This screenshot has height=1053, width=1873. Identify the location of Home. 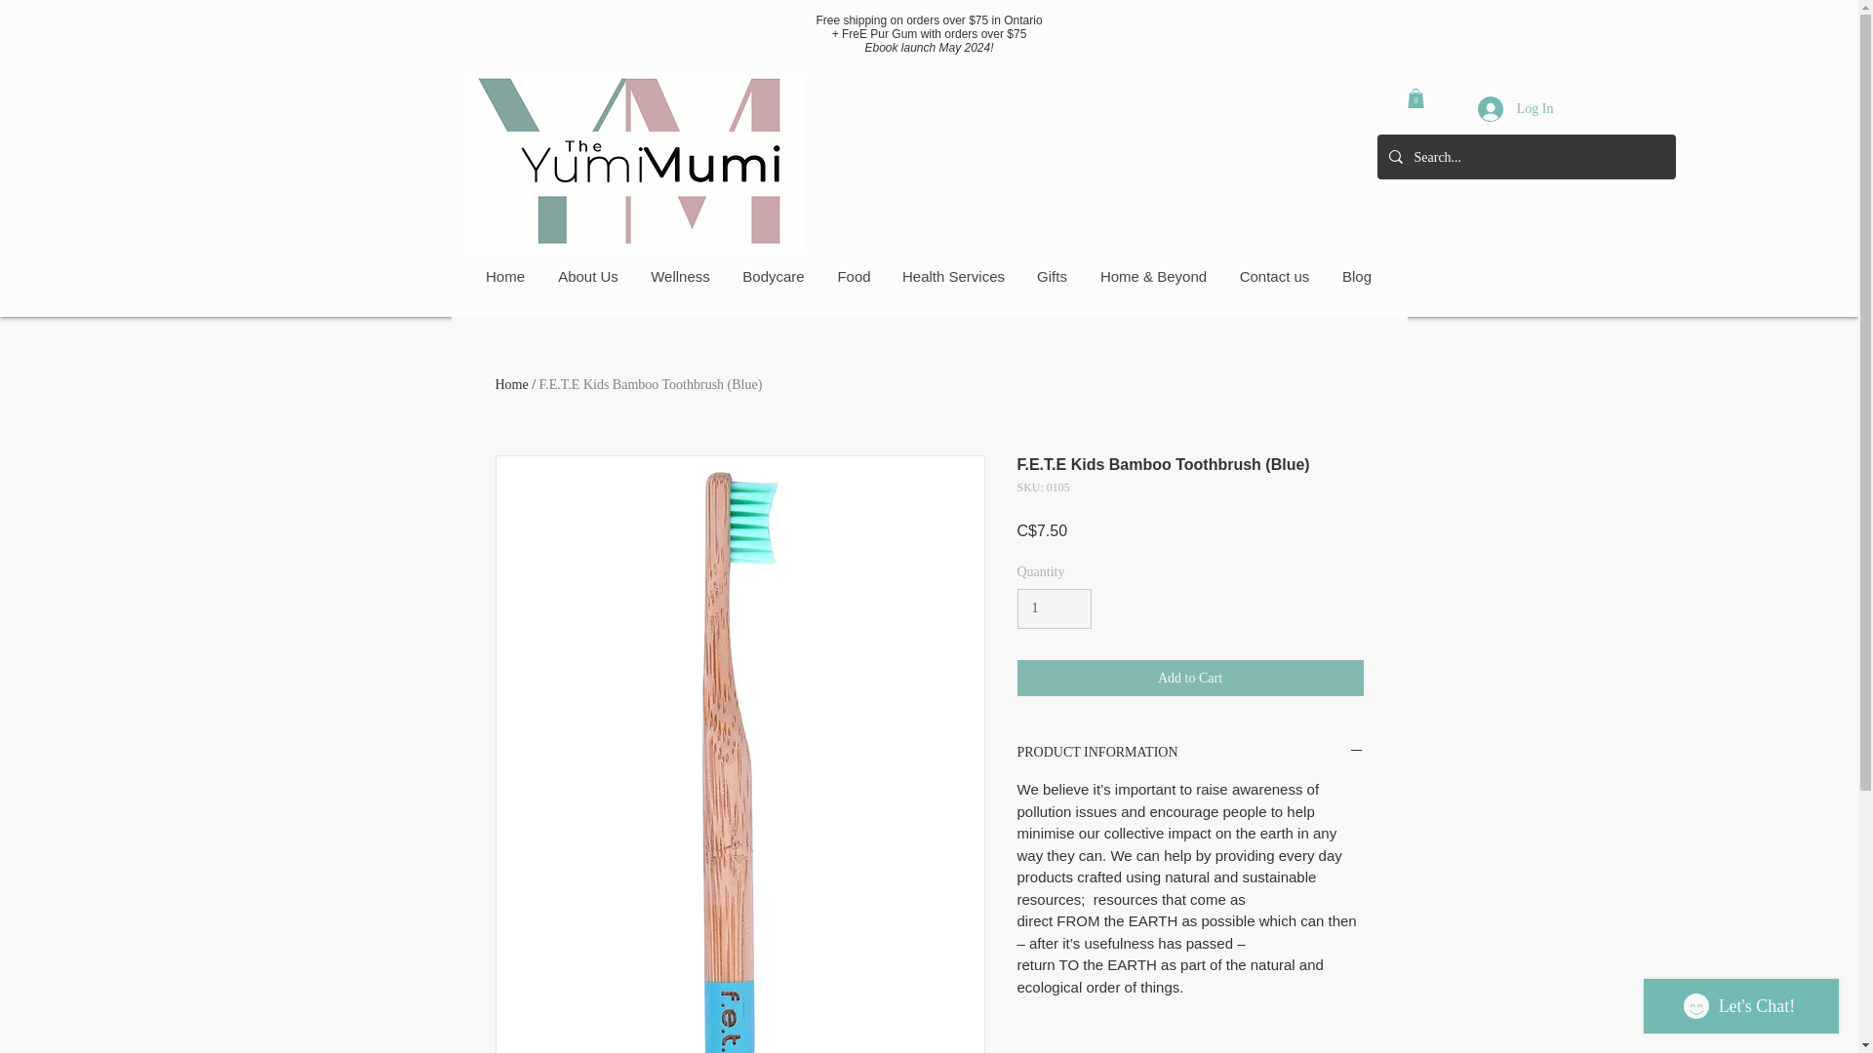
(511, 384).